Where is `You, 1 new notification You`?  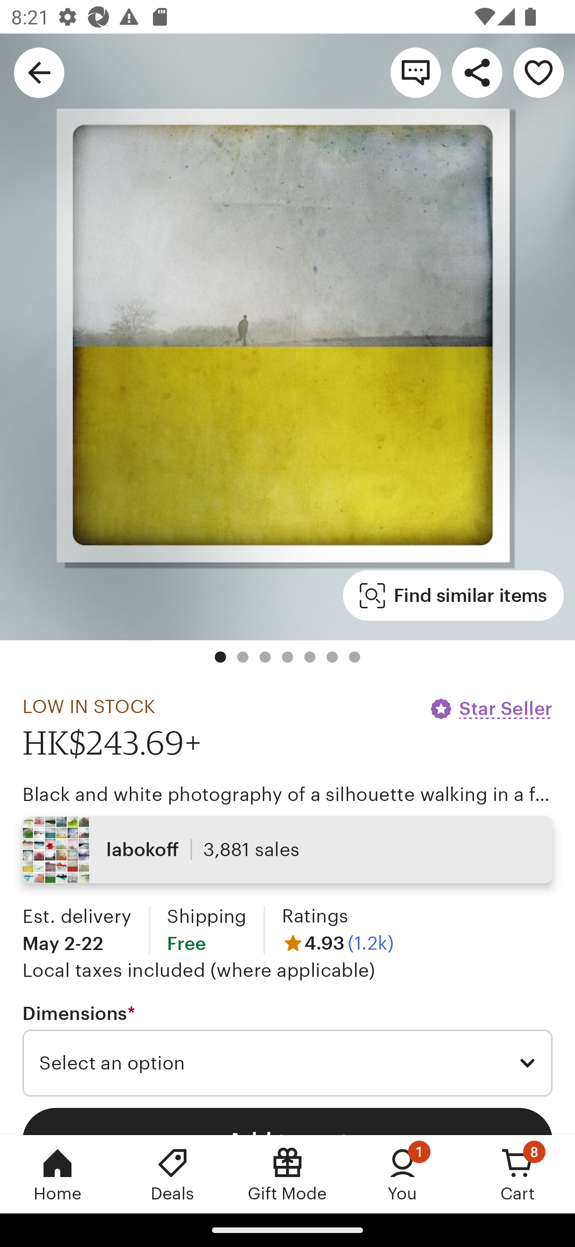
You, 1 new notification You is located at coordinates (402, 1174).